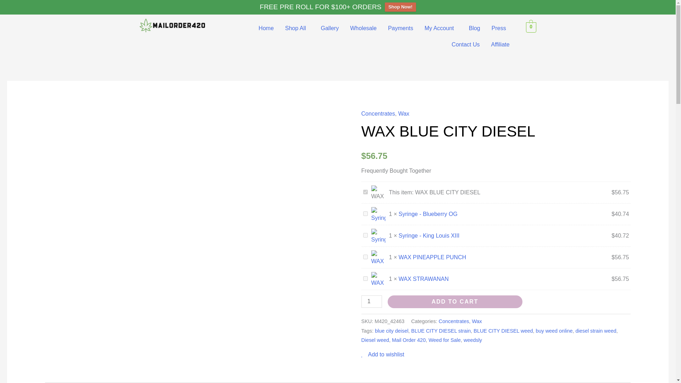 Image resolution: width=681 pixels, height=383 pixels. I want to click on Gallery, so click(330, 28).